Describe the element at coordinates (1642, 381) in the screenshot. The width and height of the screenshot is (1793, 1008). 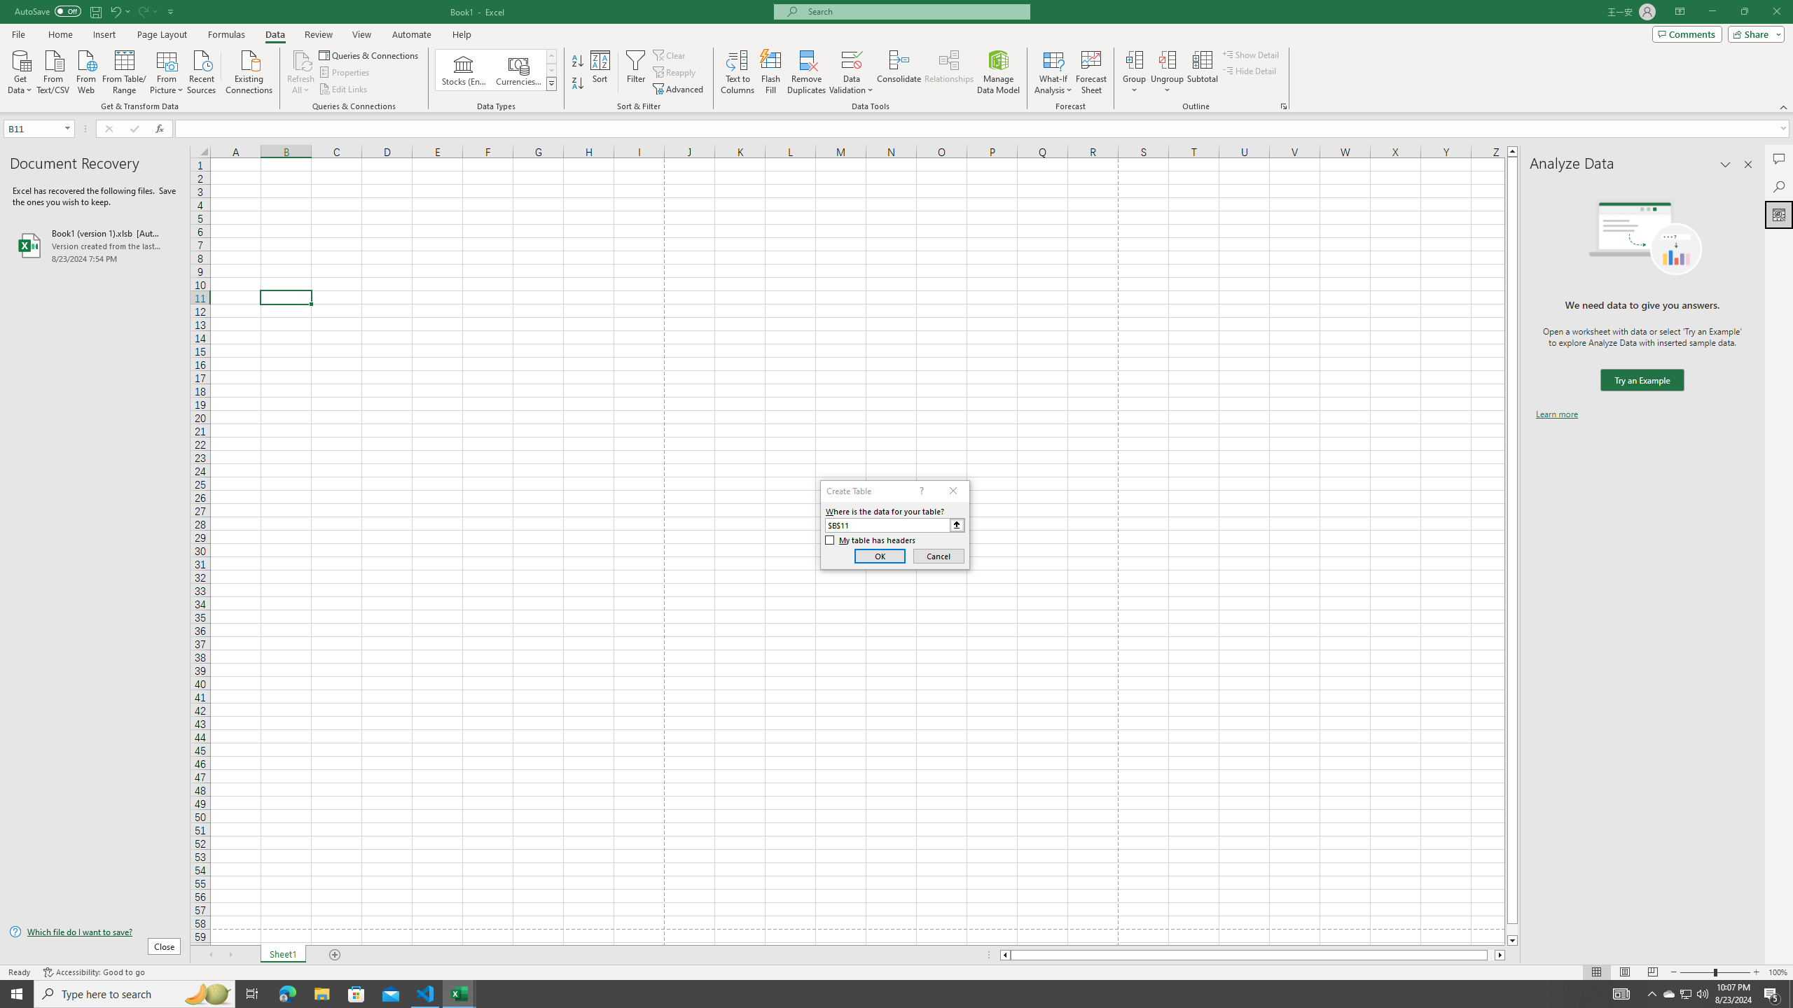
I see `We need data to give you answers. Try an Example` at that location.